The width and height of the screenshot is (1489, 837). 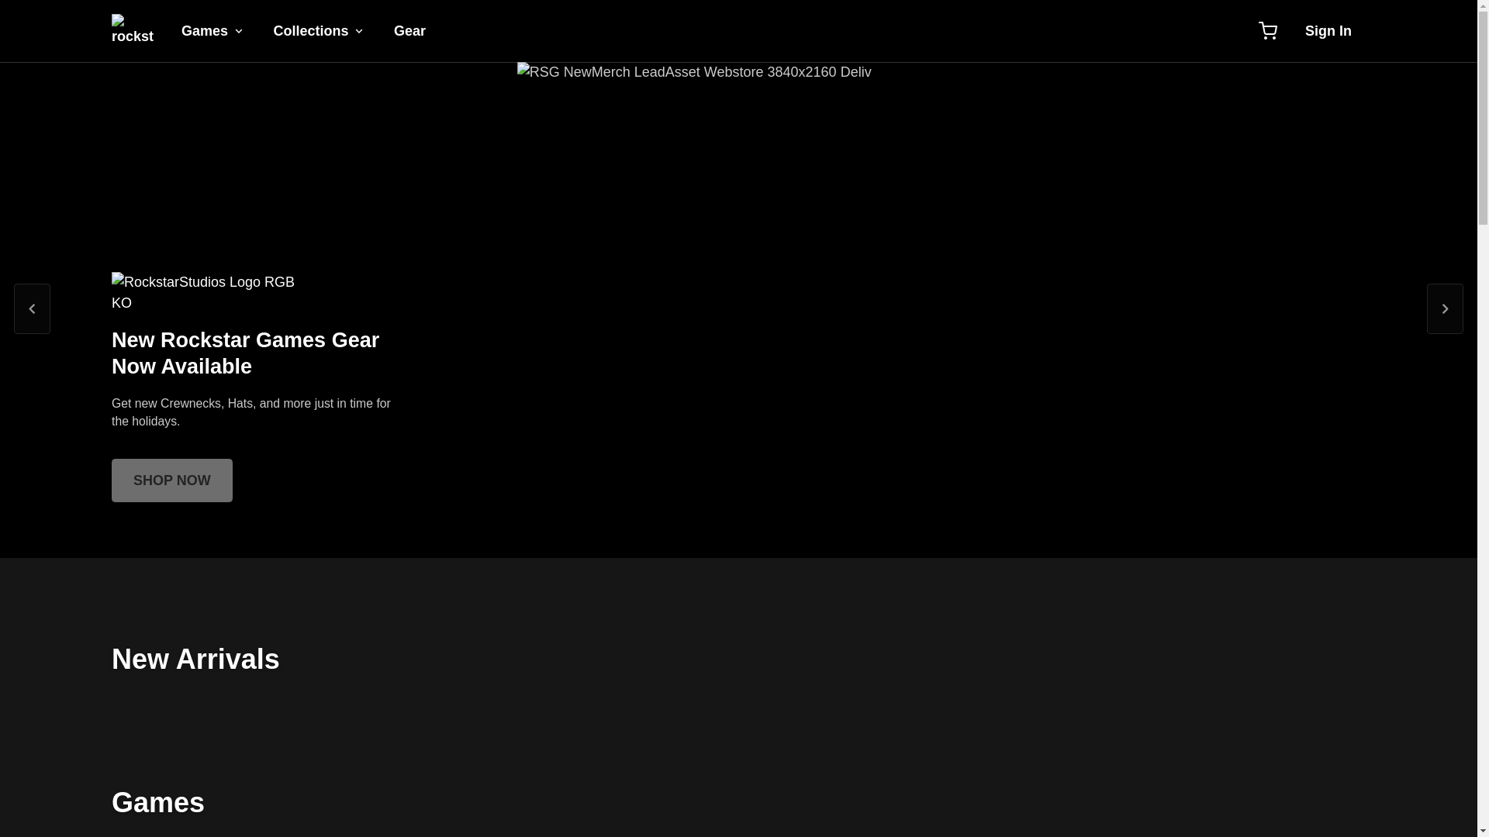 What do you see at coordinates (1328, 30) in the screenshot?
I see `Sign In` at bounding box center [1328, 30].